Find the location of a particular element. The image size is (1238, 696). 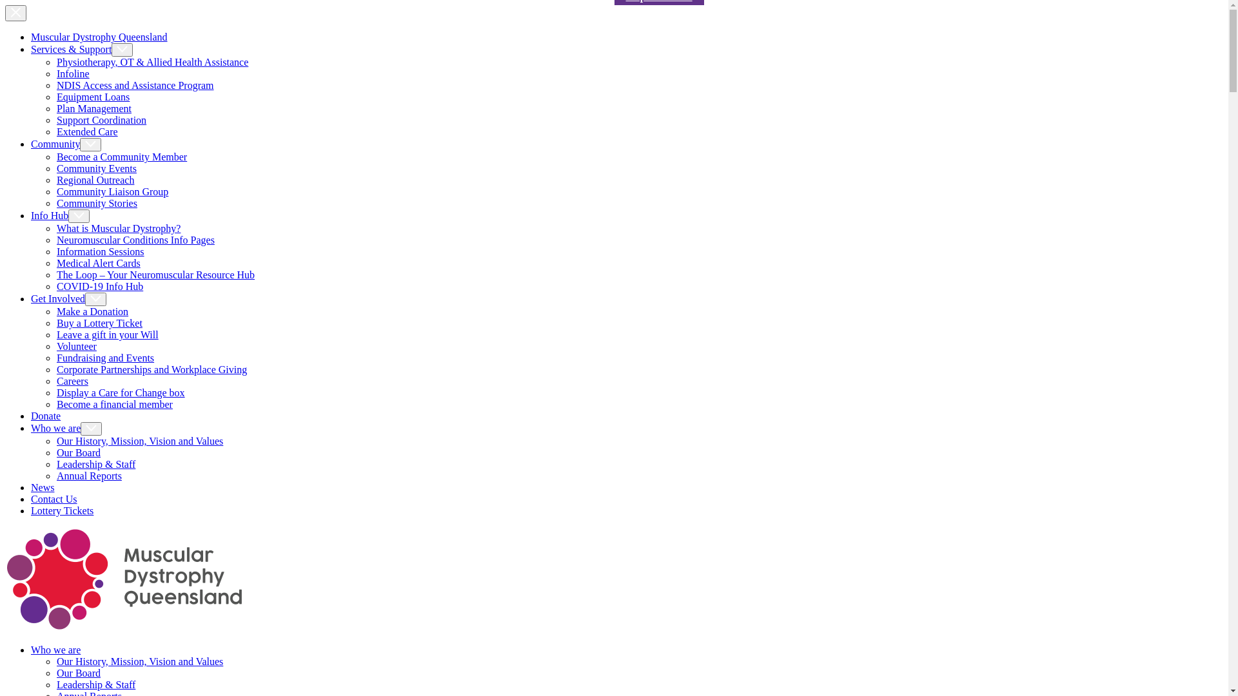

Community Stories is located at coordinates (97, 204).